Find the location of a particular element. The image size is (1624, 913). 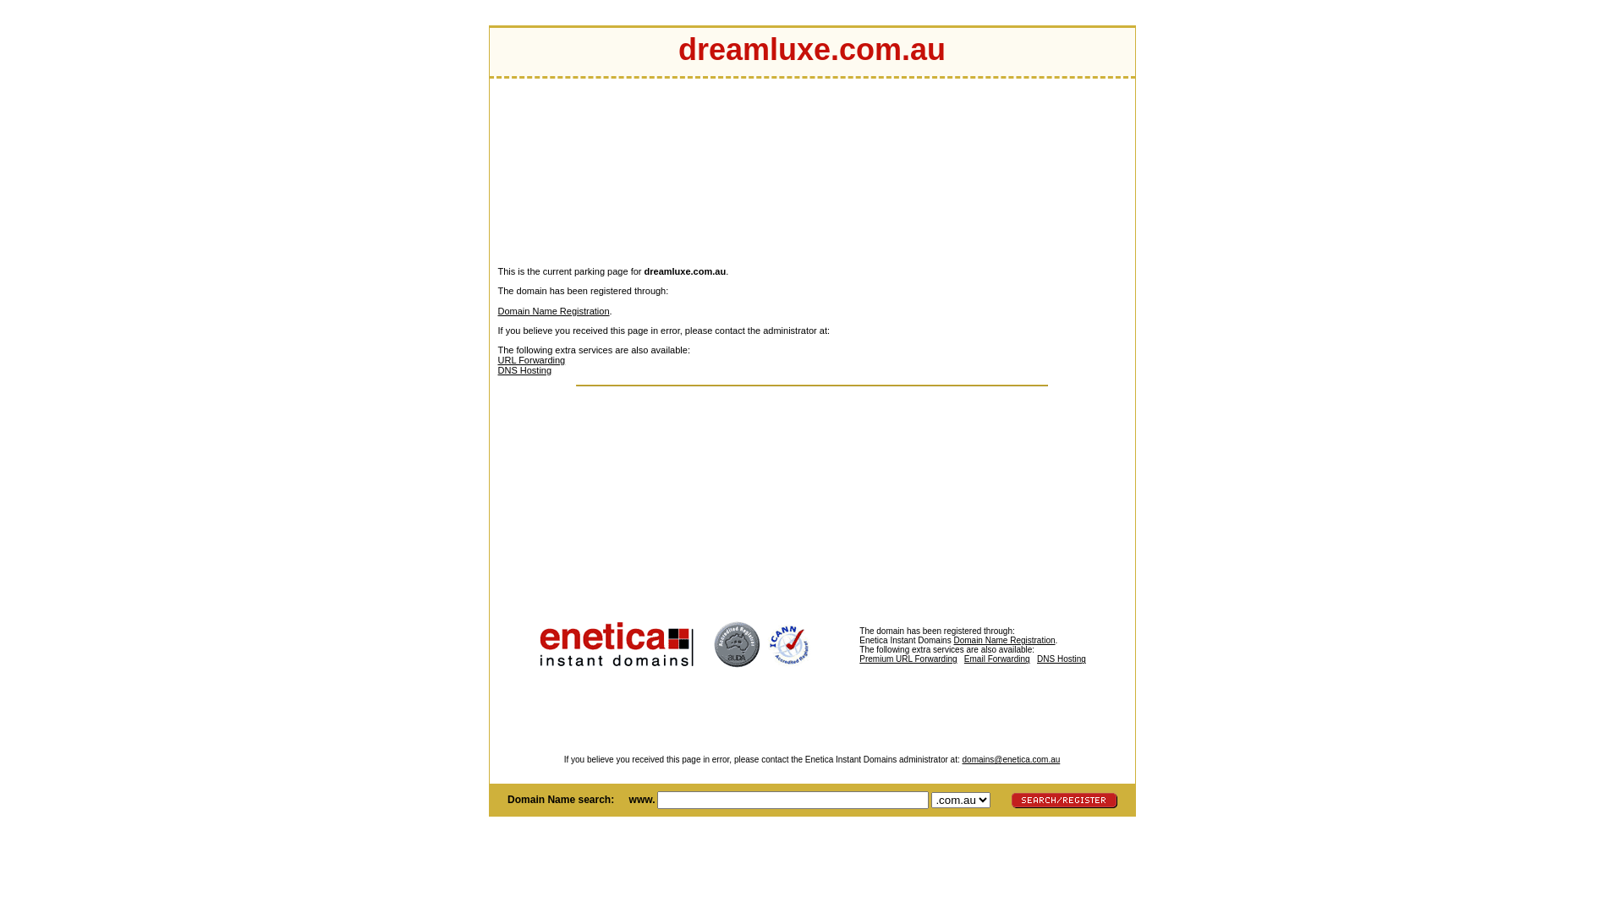

DNS Hosting is located at coordinates (524, 370).